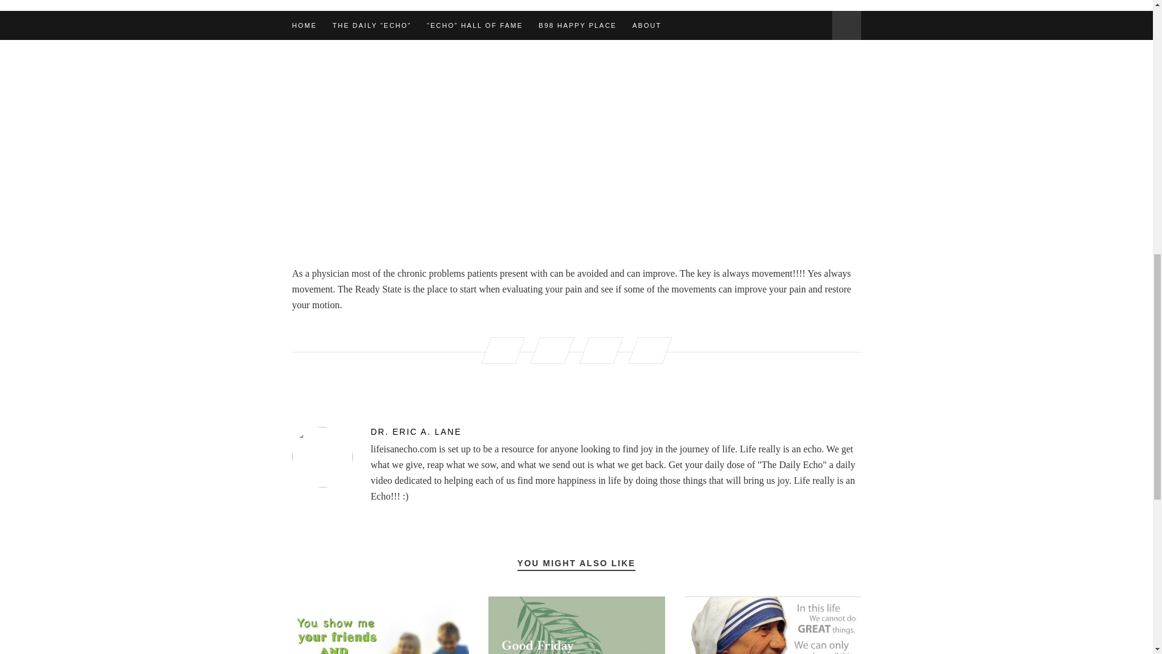 The image size is (1162, 654). What do you see at coordinates (576, 432) in the screenshot?
I see `DR. ERIC A. LANE` at bounding box center [576, 432].